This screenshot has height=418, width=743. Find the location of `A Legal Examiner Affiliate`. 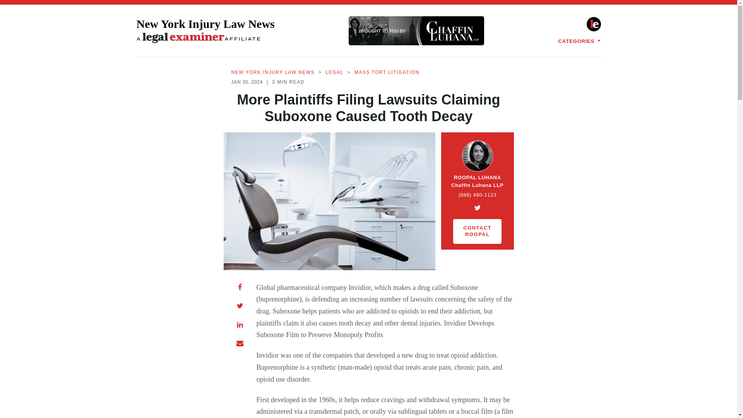

A Legal Examiner Affiliate is located at coordinates (198, 38).